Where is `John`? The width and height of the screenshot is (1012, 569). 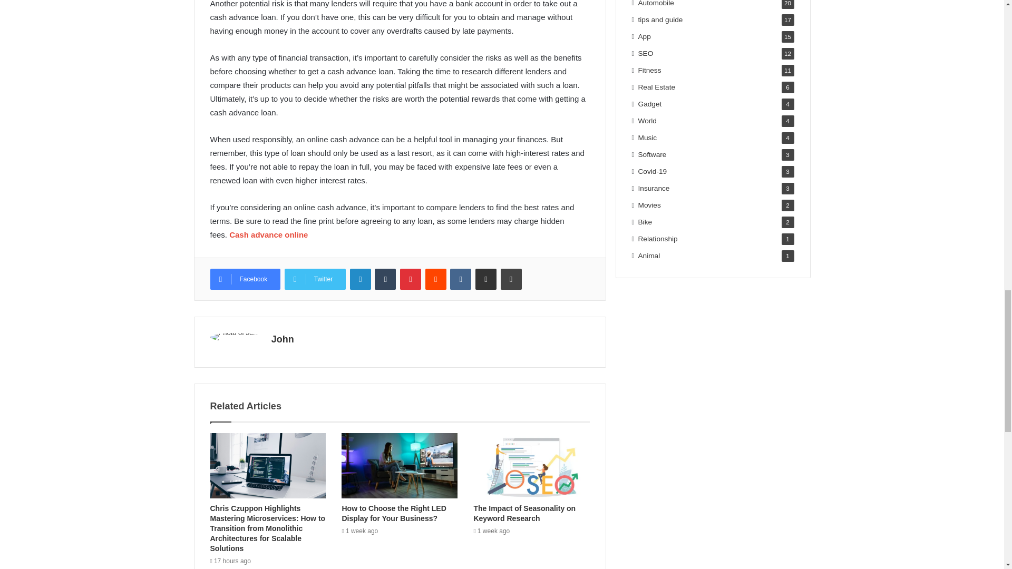 John is located at coordinates (283, 339).